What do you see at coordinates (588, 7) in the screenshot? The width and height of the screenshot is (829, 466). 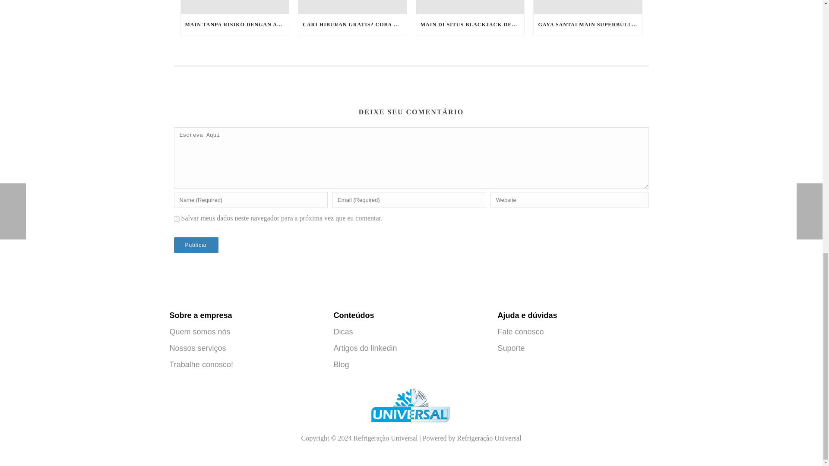 I see `Gaya Santai Main Superbull Online Tanpa Rugi` at bounding box center [588, 7].